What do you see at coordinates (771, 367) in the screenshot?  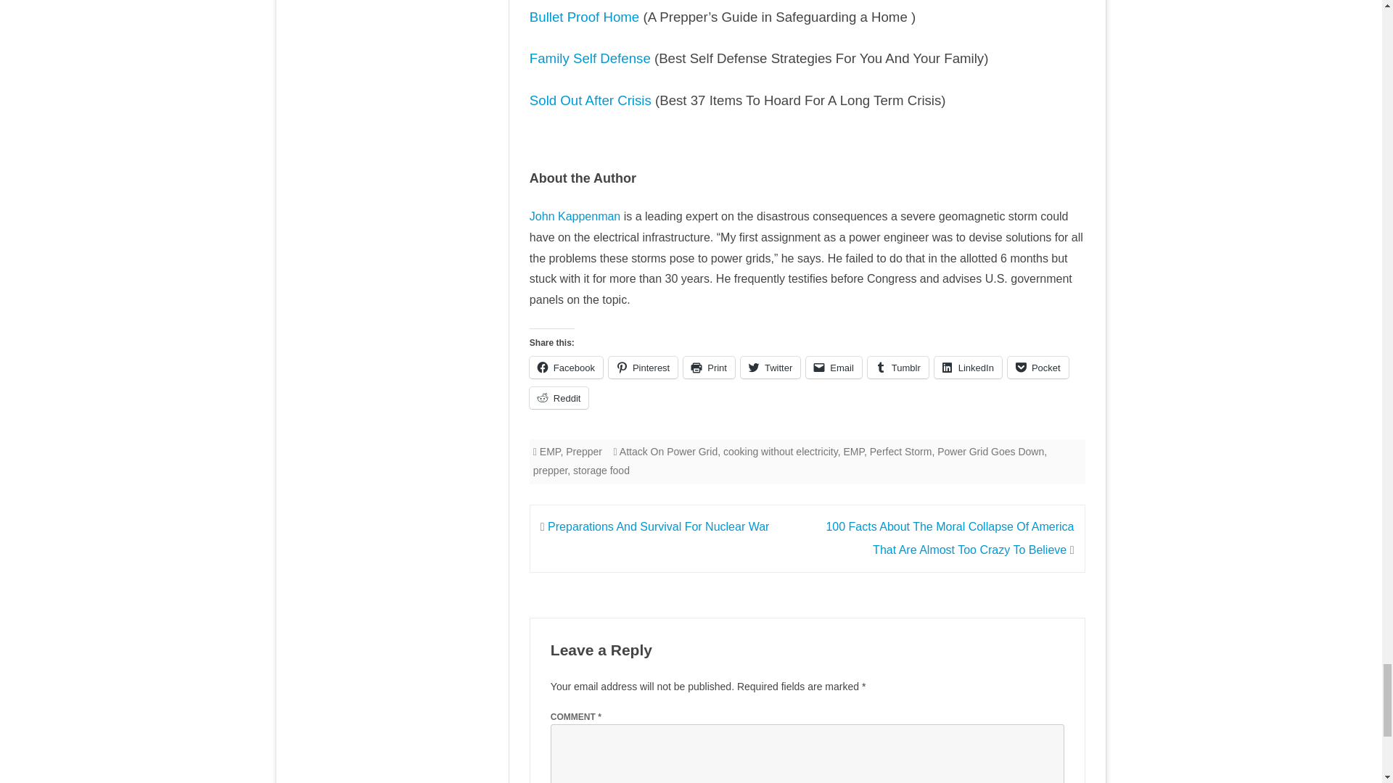 I see `Click to share on Twitter` at bounding box center [771, 367].